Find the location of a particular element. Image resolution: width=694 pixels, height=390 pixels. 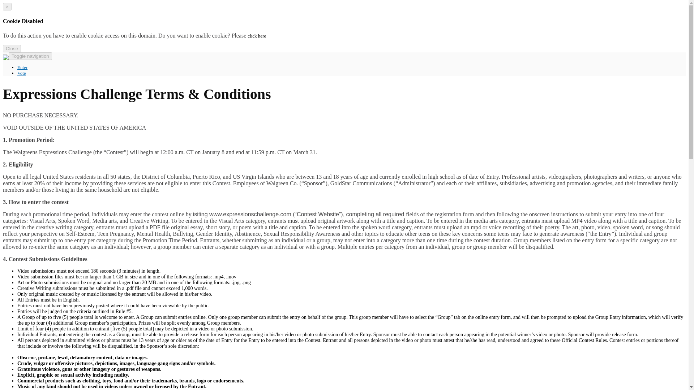

Toggle navigation is located at coordinates (30, 56).